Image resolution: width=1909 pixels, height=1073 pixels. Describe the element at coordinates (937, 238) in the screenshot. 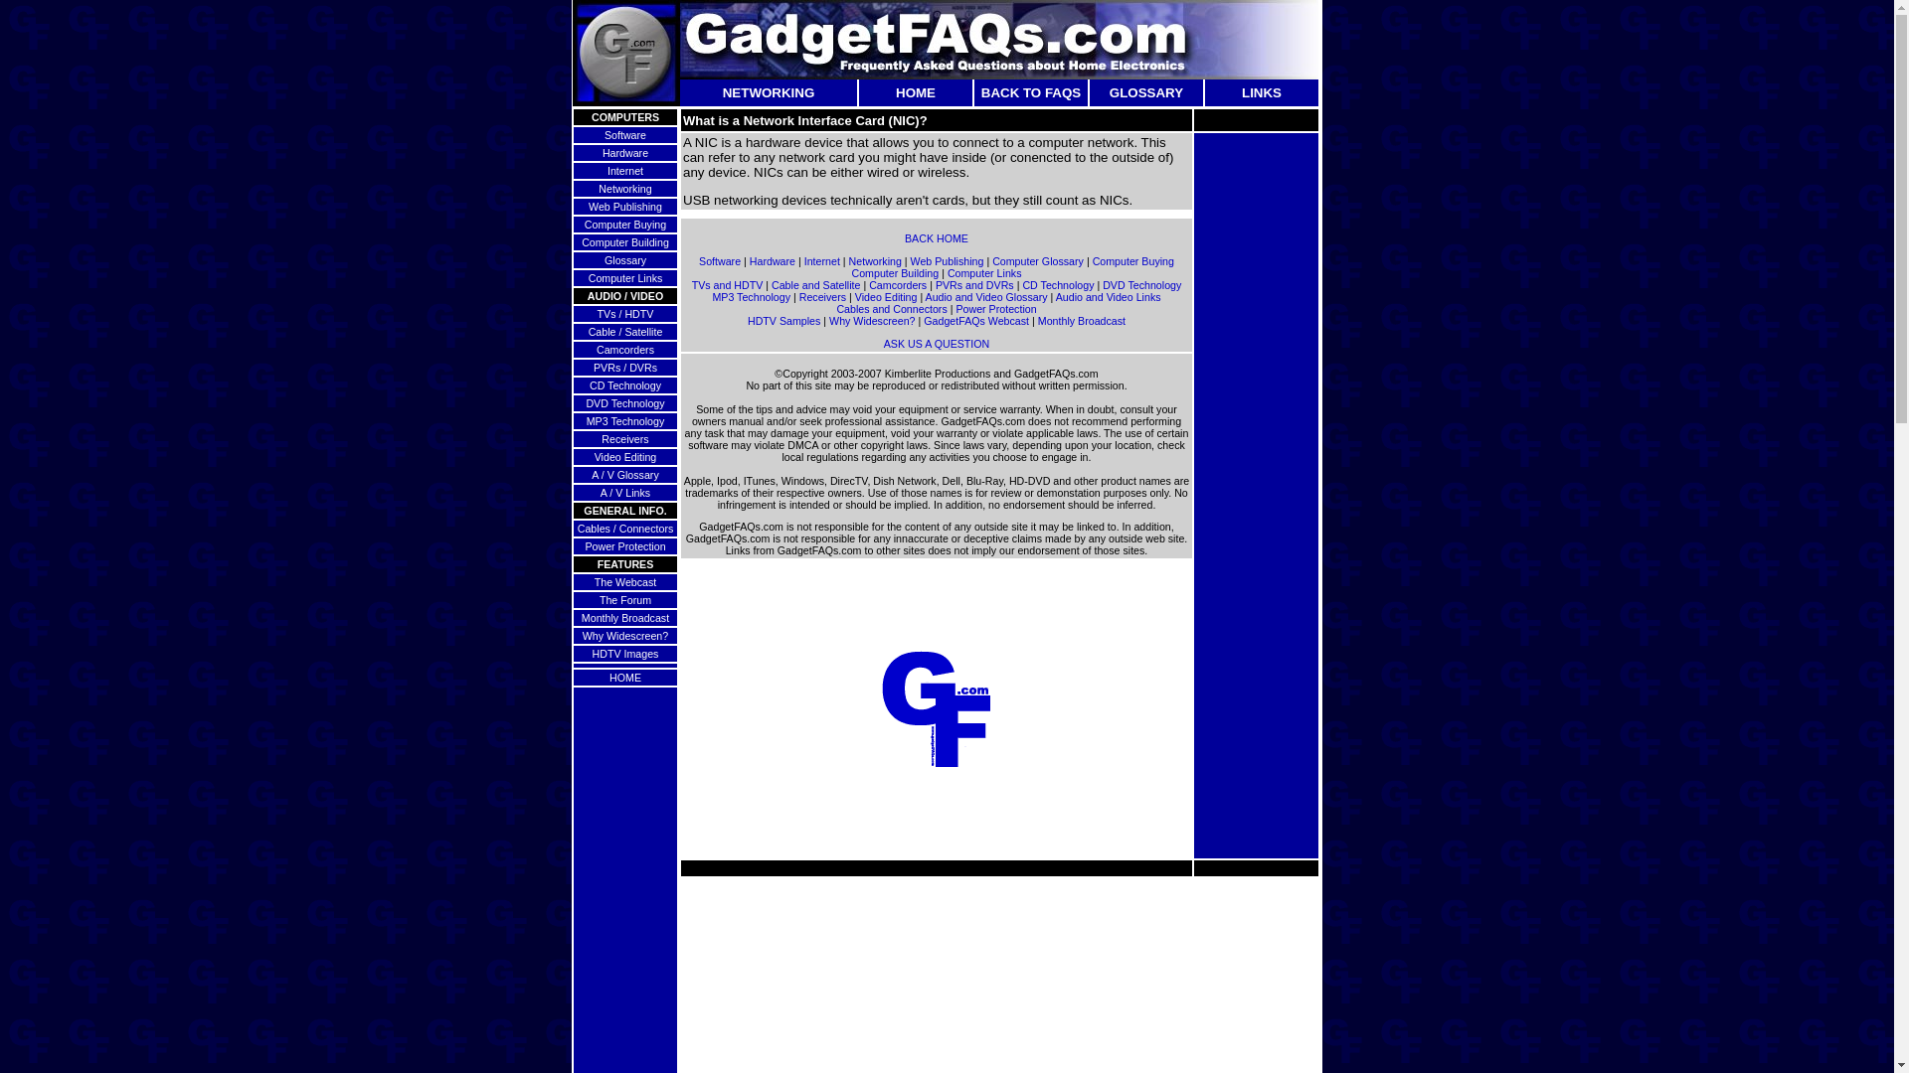

I see `BACK HOME` at that location.